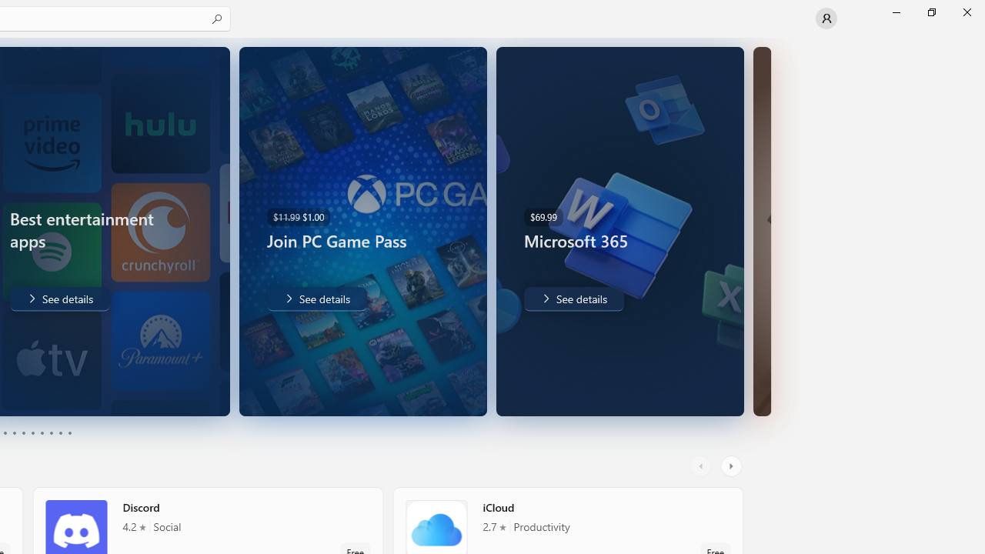 The height and width of the screenshot is (554, 985). I want to click on AutomationID: Image, so click(762, 231).